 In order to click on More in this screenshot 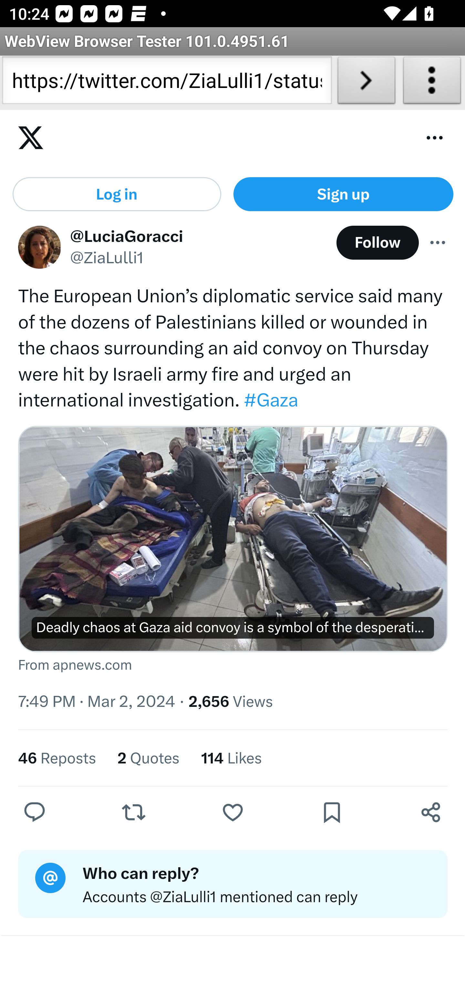, I will do `click(438, 243)`.